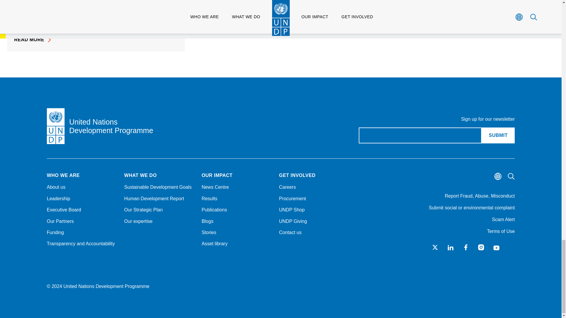 This screenshot has width=566, height=318. I want to click on Linkedin, so click(450, 247).